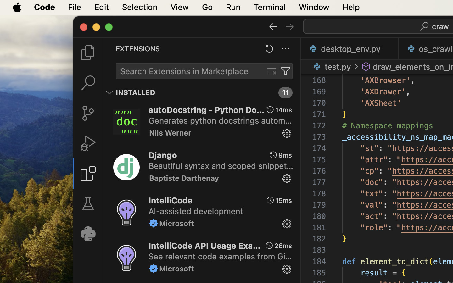  I want to click on Beautiful syntax and scoped snippets for perfectionists with deadlines, so click(221, 166).